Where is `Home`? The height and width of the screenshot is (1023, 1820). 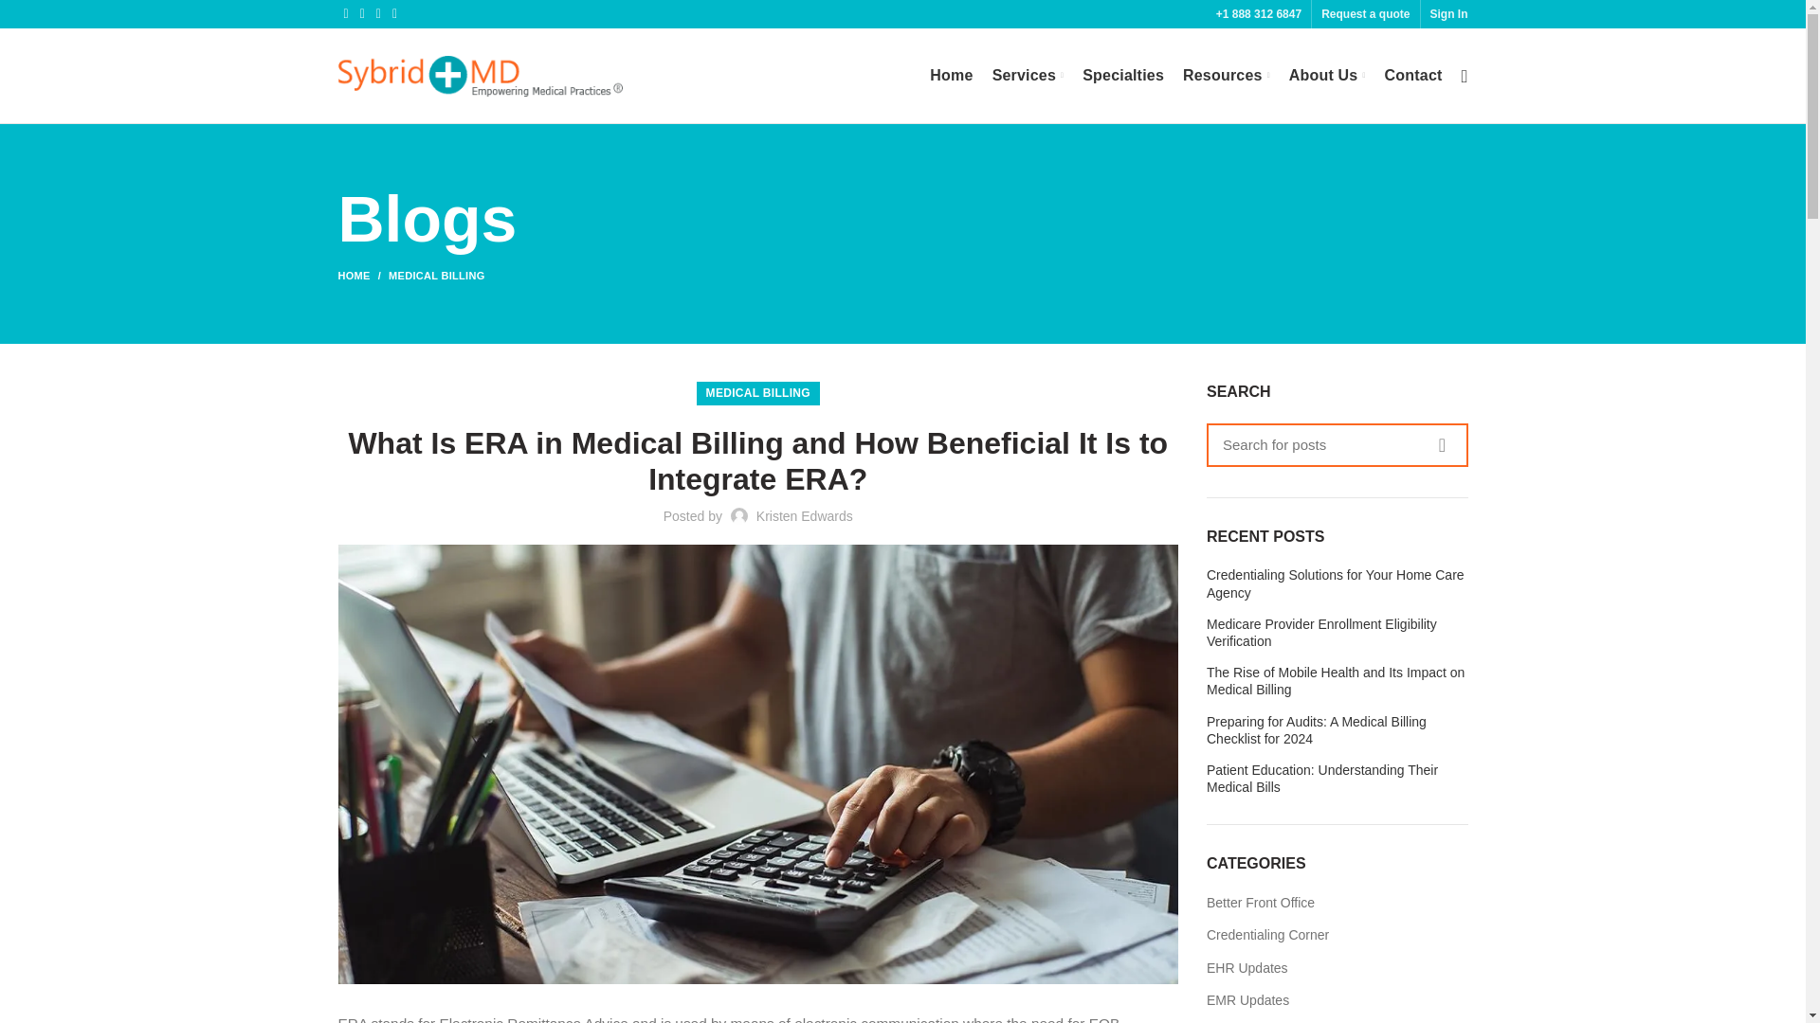 Home is located at coordinates (952, 76).